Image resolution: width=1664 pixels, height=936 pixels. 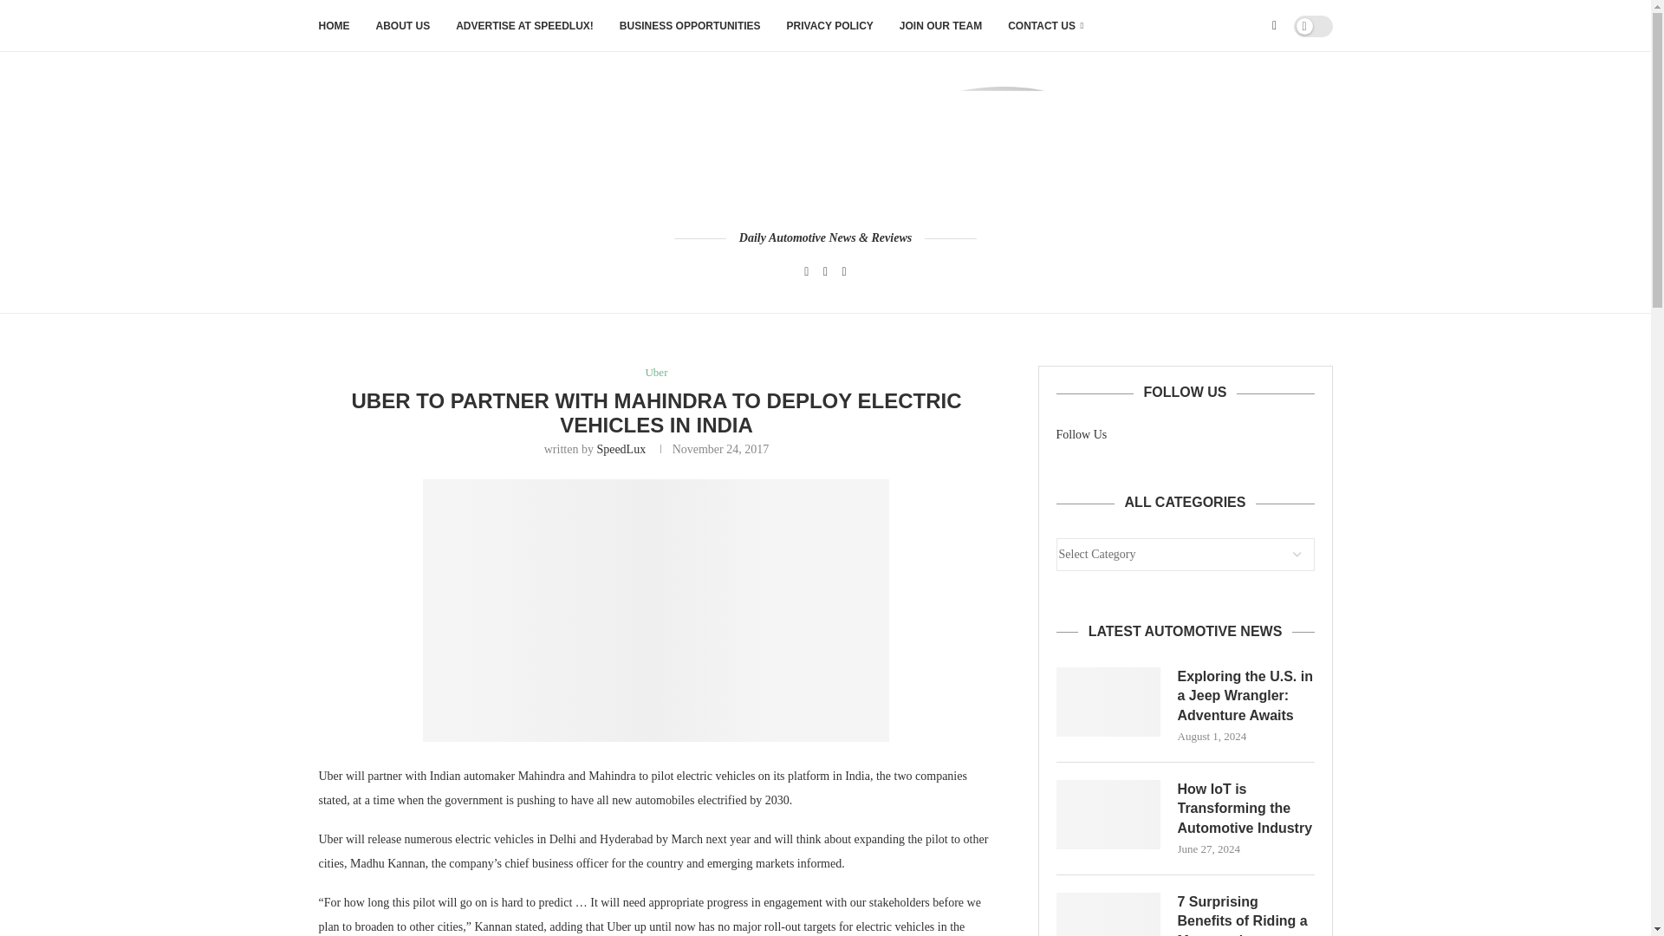 I want to click on uber-logo, so click(x=655, y=610).